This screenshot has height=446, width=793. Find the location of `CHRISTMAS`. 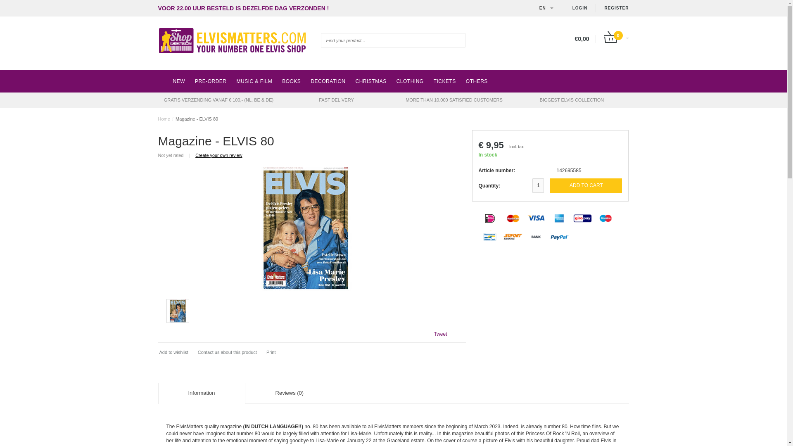

CHRISTMAS is located at coordinates (370, 81).